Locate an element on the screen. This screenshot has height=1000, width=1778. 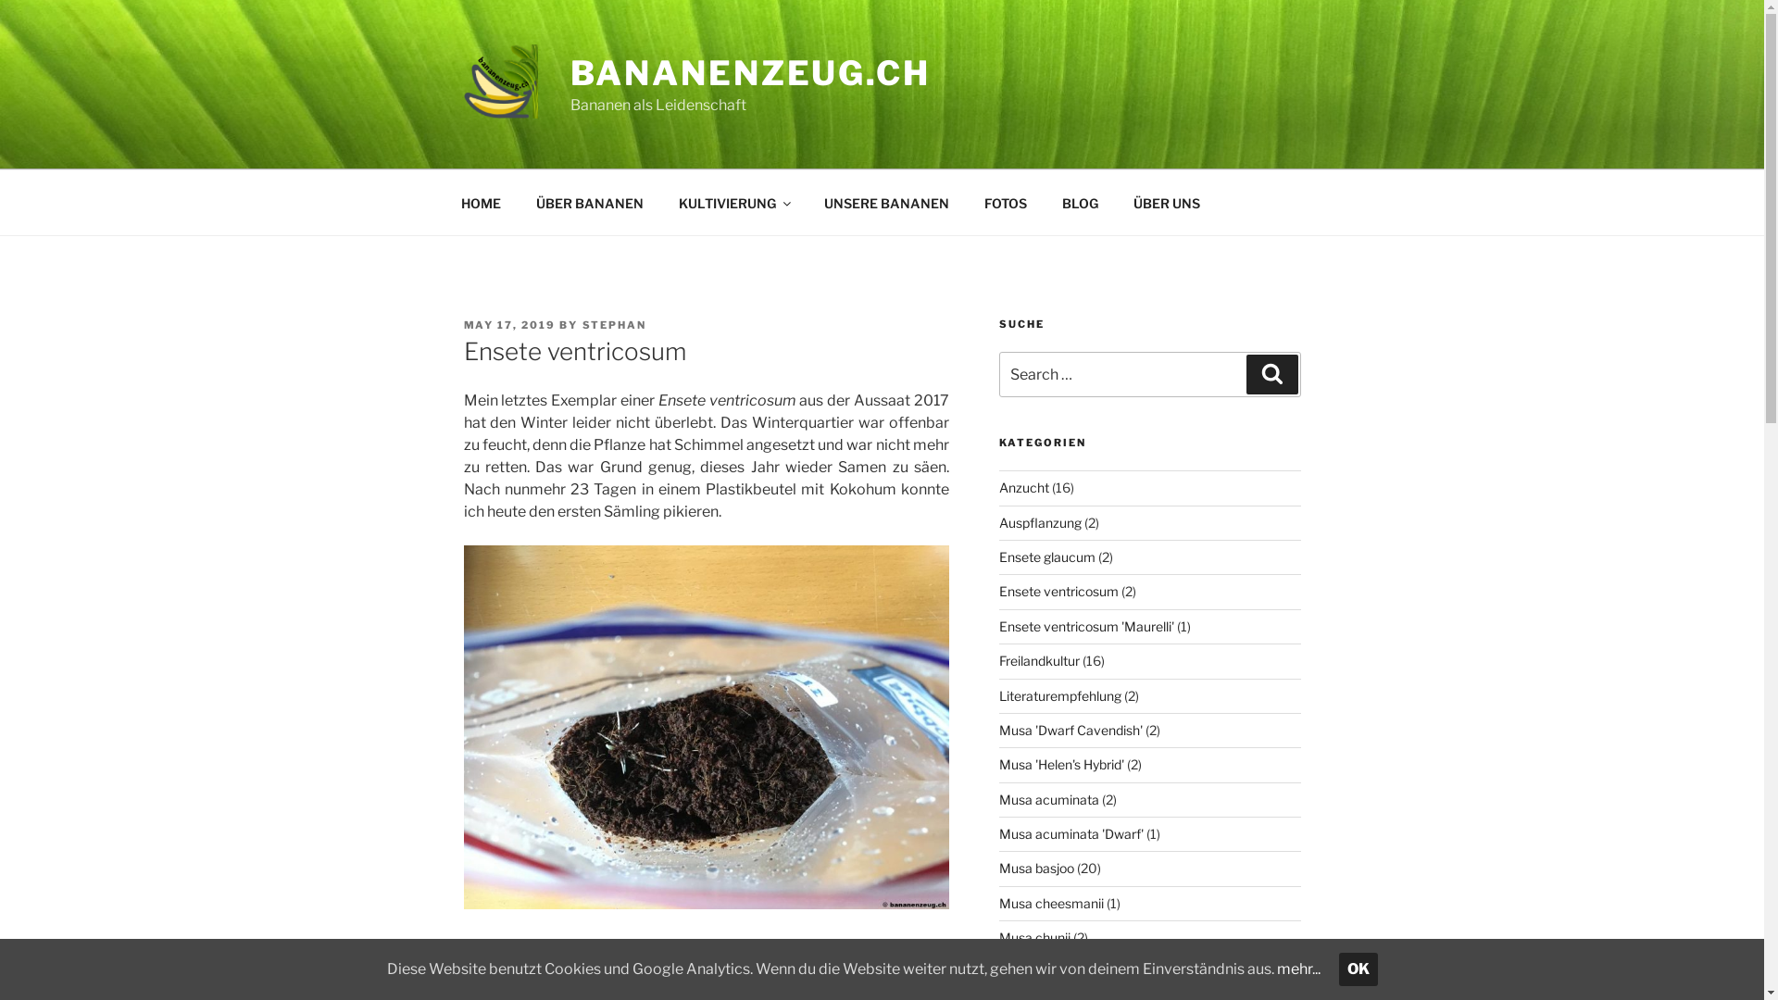
Ensete ventricosum 'Maurelli' is located at coordinates (1087, 626).